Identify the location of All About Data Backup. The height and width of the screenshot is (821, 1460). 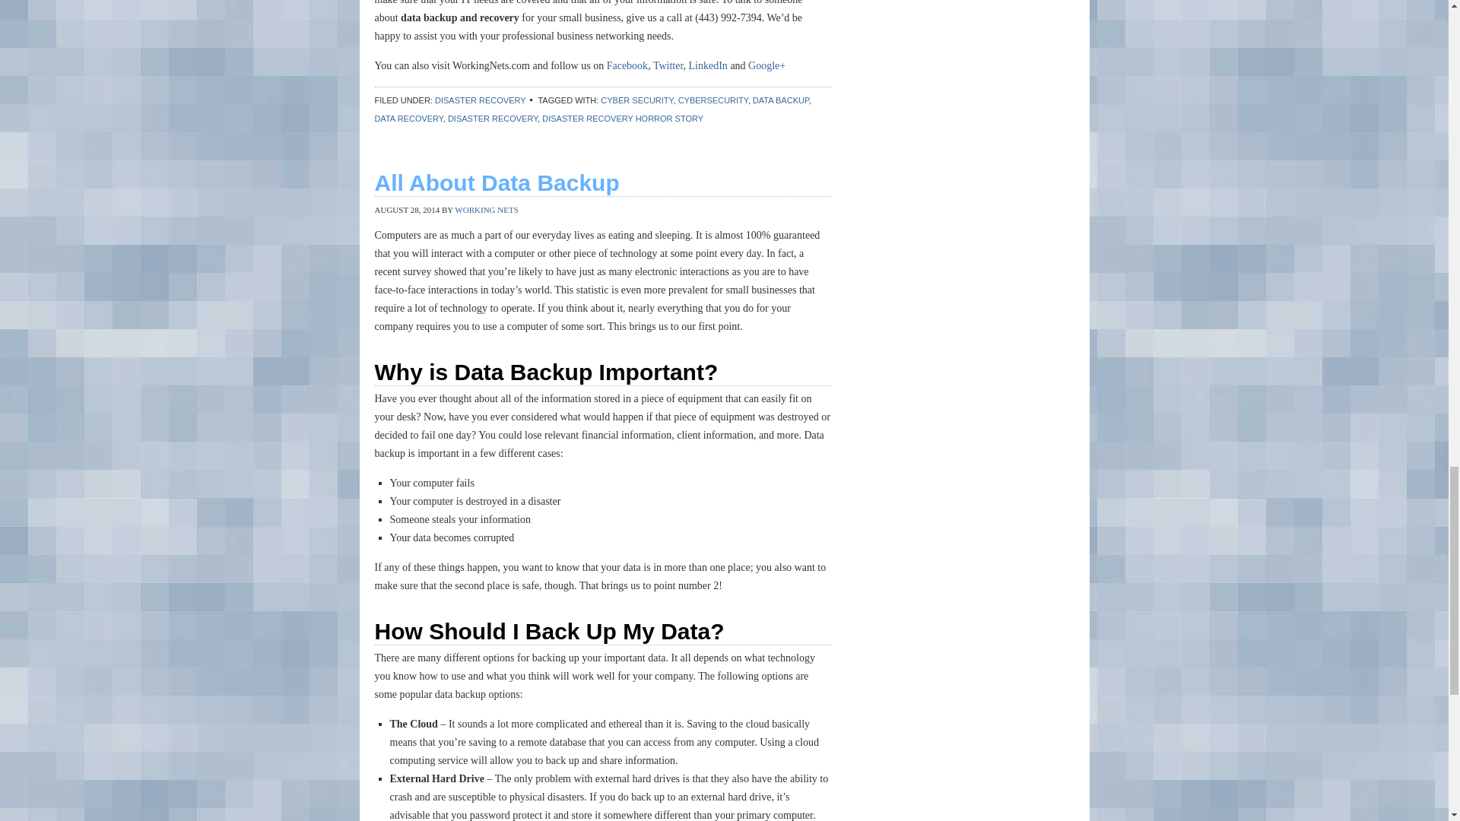
(496, 182).